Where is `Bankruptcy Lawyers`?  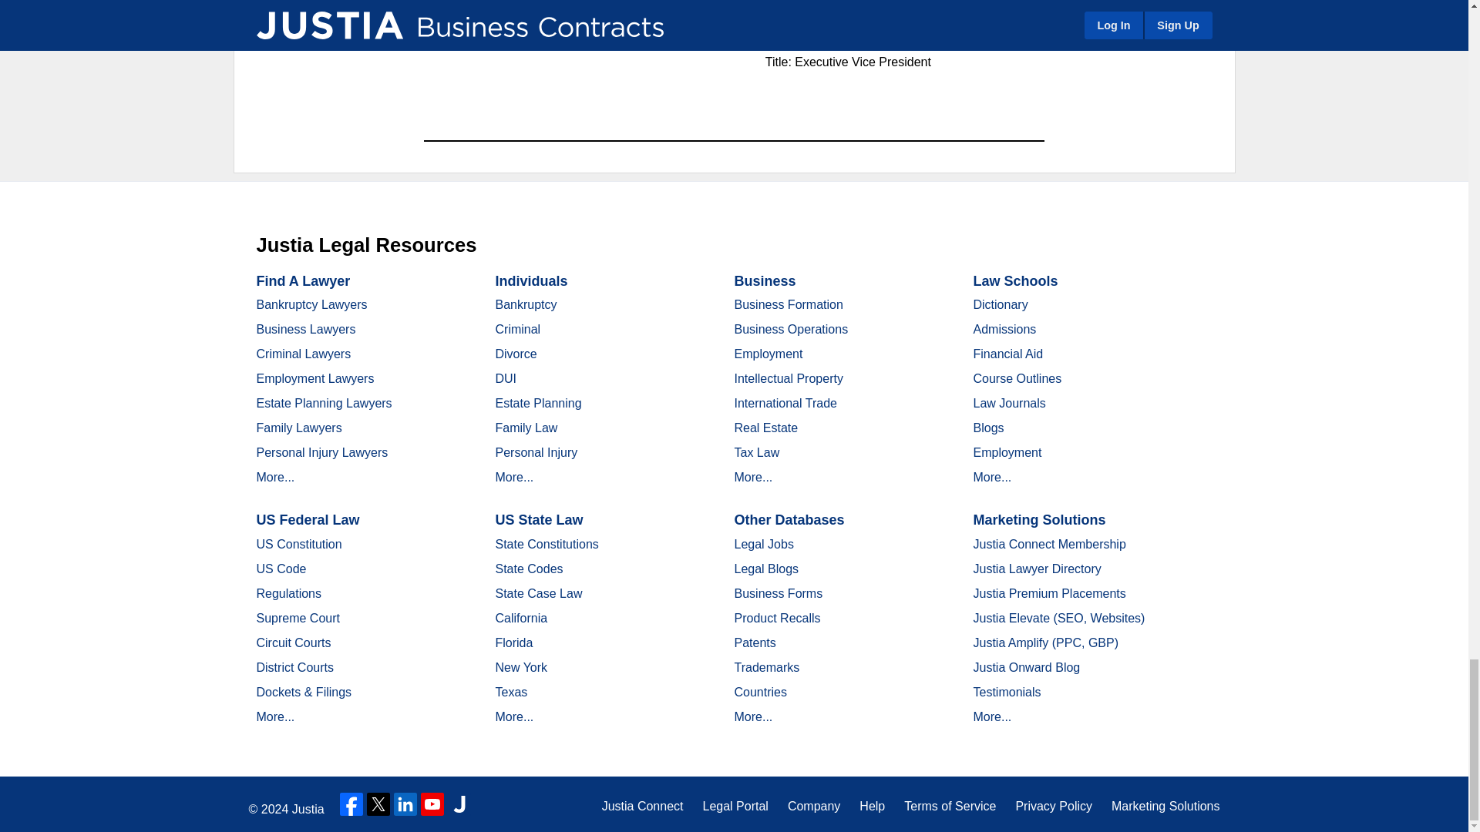
Bankruptcy Lawyers is located at coordinates (311, 304).